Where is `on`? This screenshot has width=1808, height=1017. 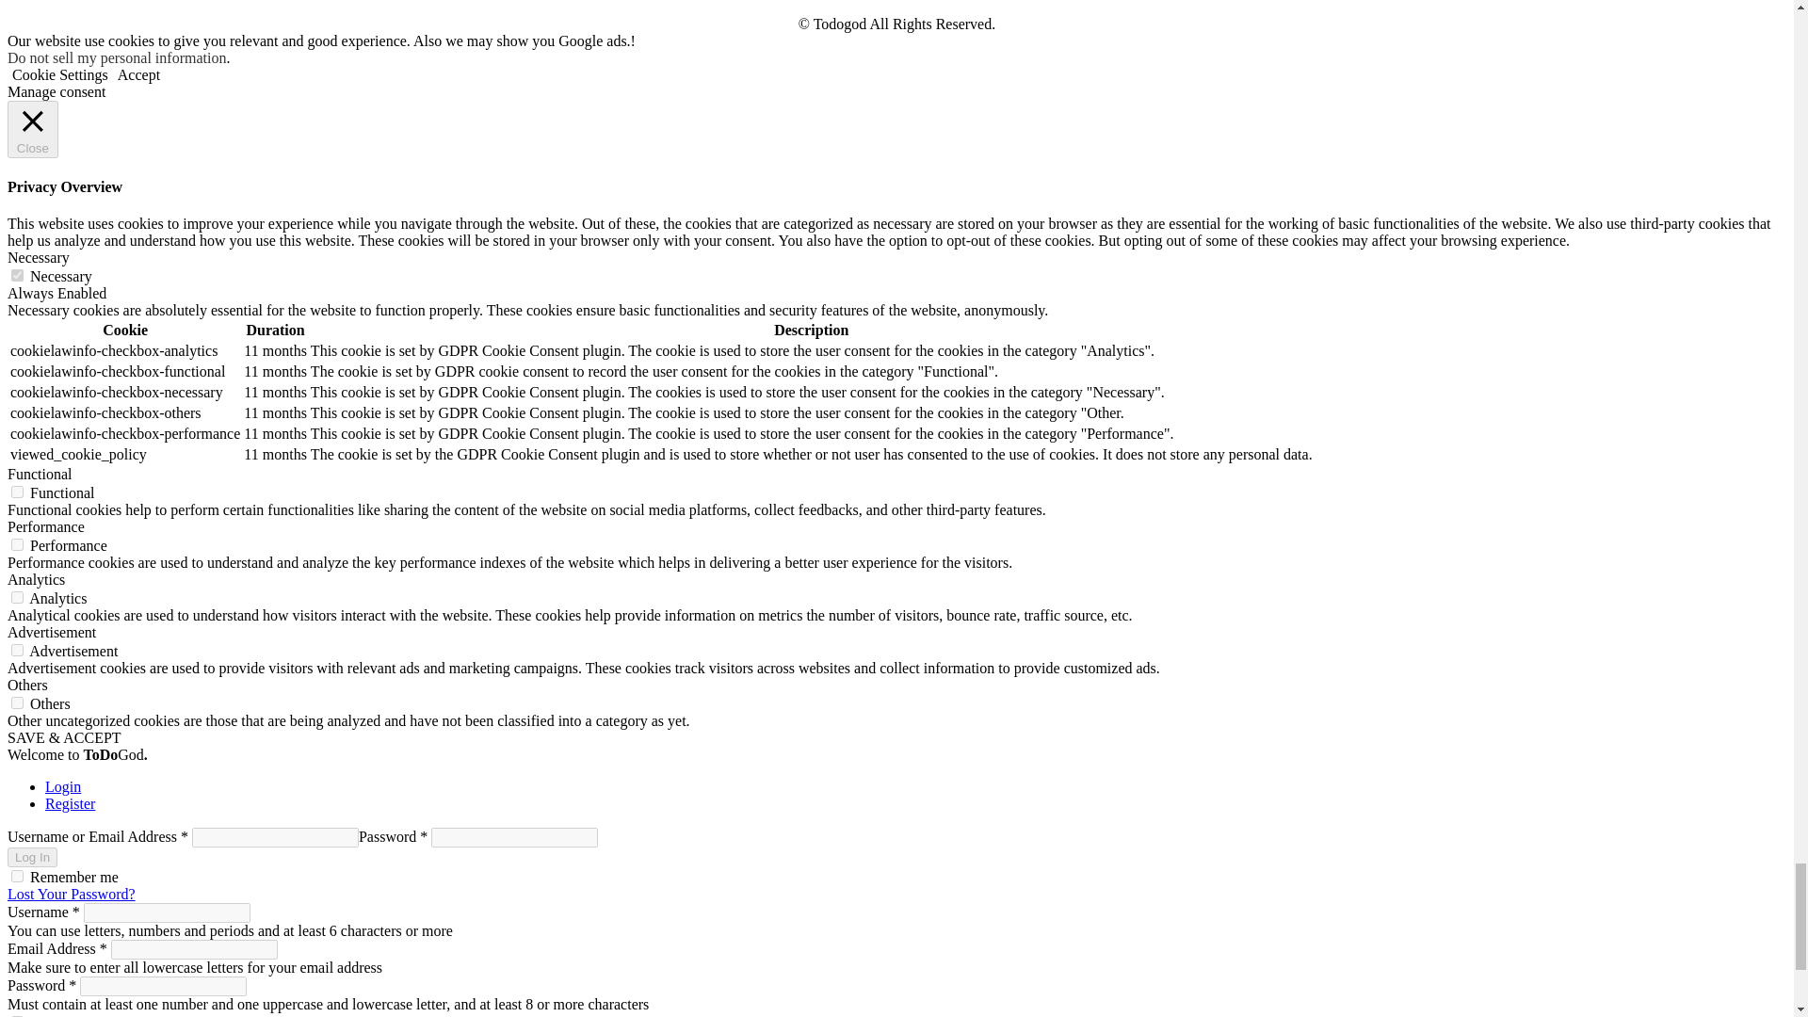 on is located at coordinates (17, 702).